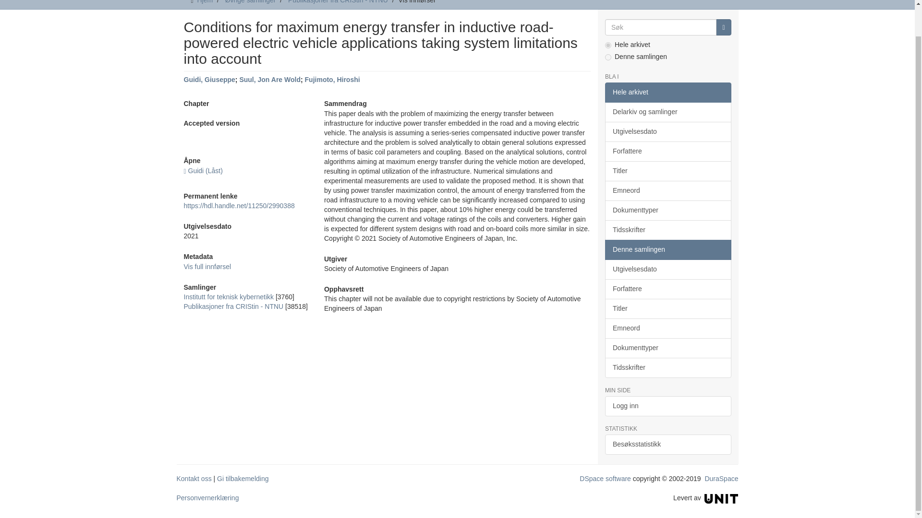 The width and height of the screenshot is (922, 518). Describe the element at coordinates (209, 79) in the screenshot. I see `Guidi, Giuseppe` at that location.